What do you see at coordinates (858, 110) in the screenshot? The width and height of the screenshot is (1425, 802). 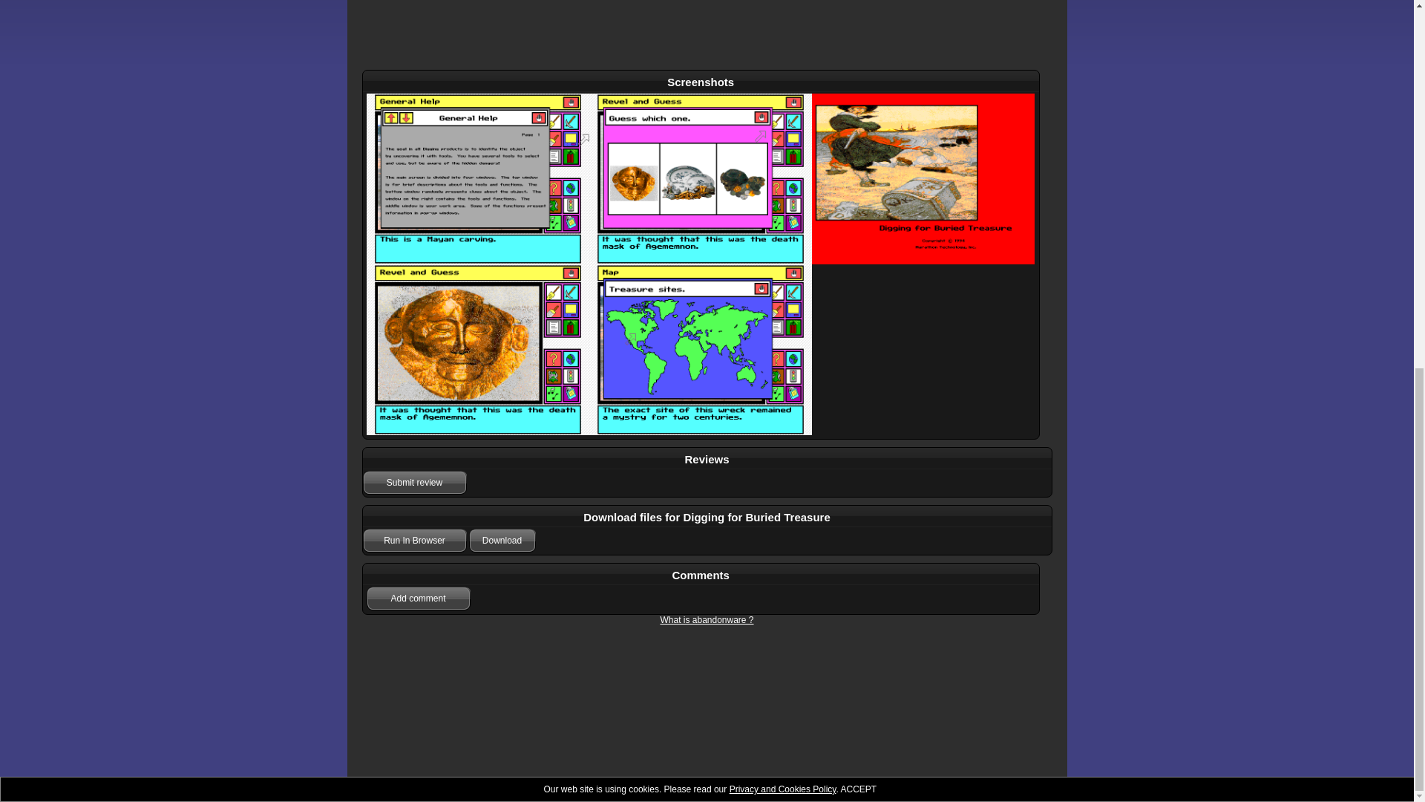 I see `ACCEPT` at bounding box center [858, 110].